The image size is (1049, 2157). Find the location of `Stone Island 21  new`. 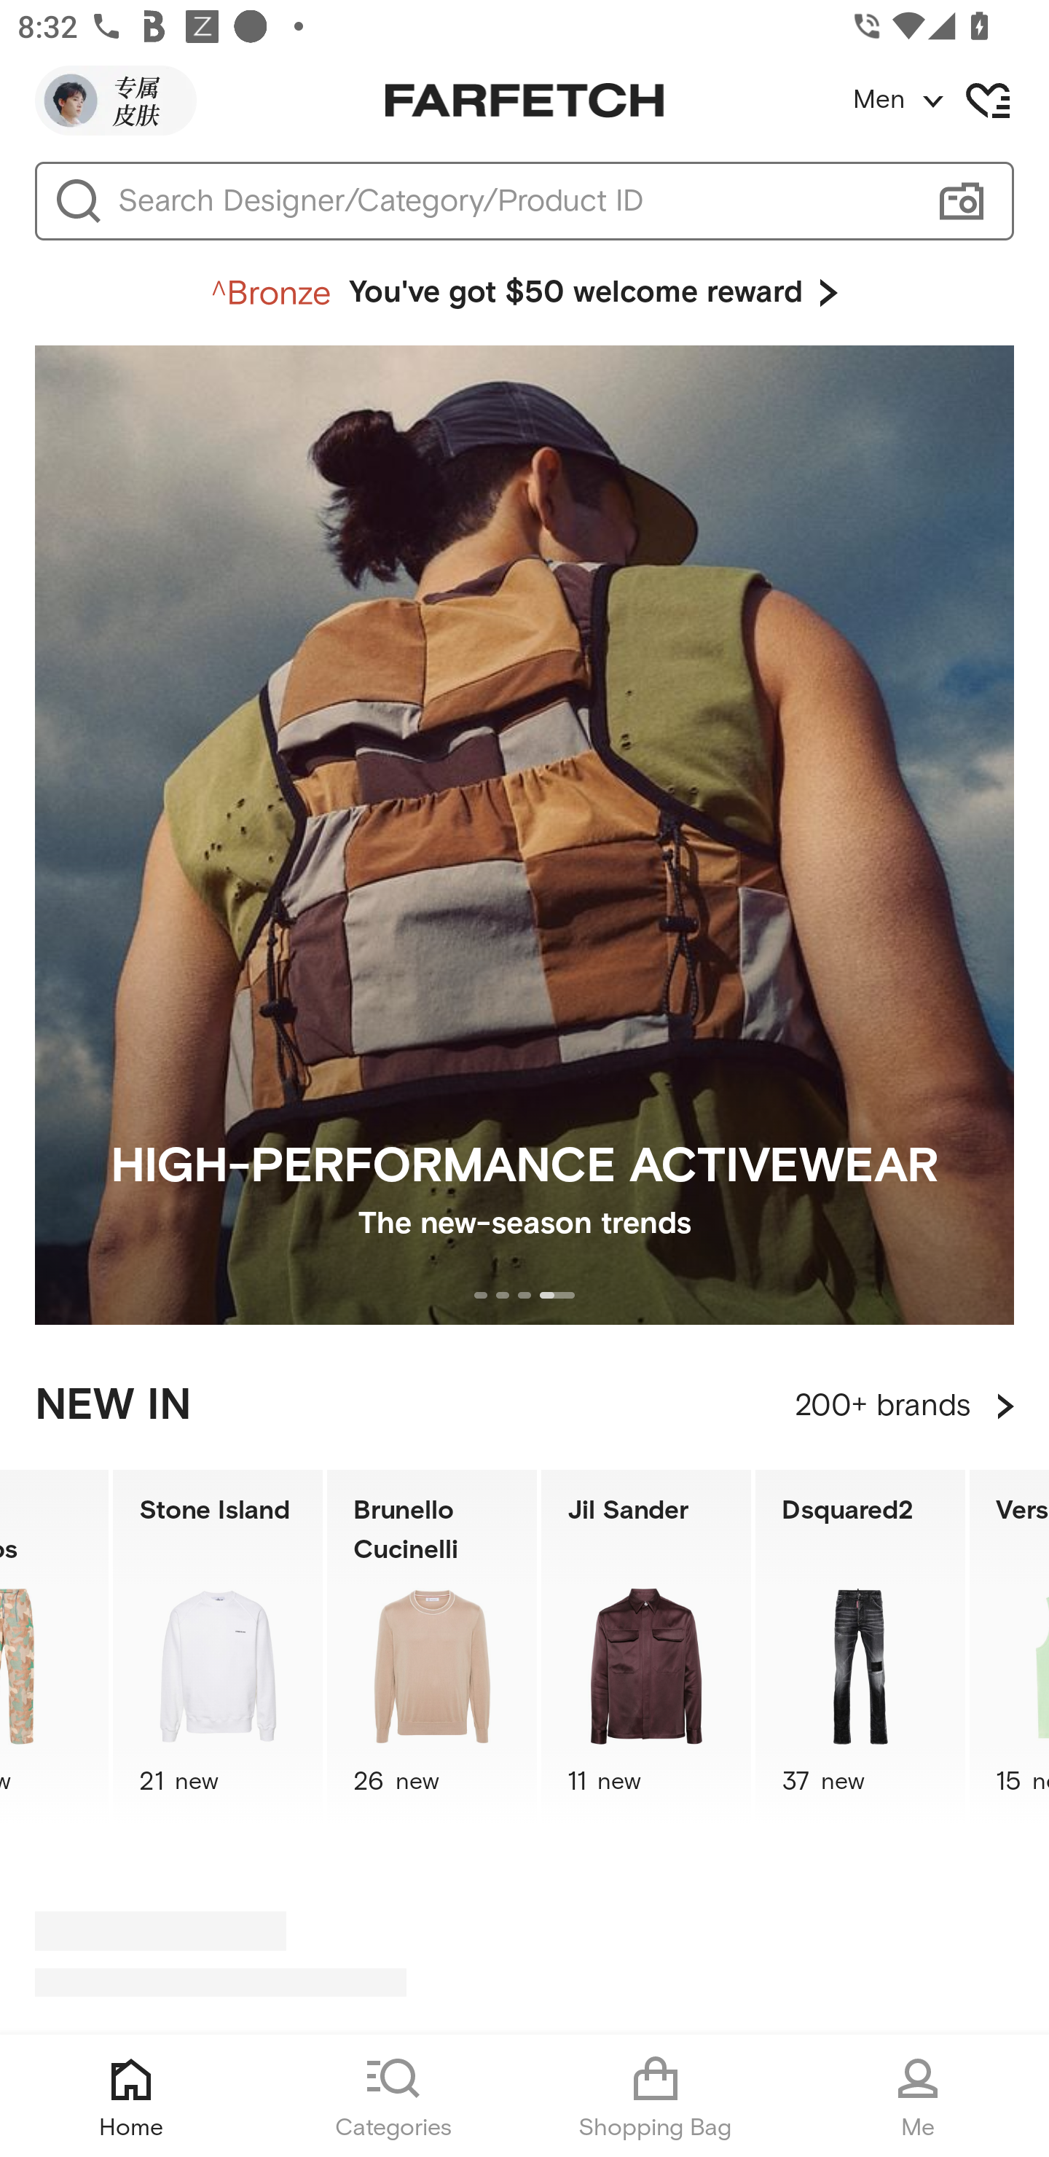

Stone Island 21  new is located at coordinates (218, 1647).